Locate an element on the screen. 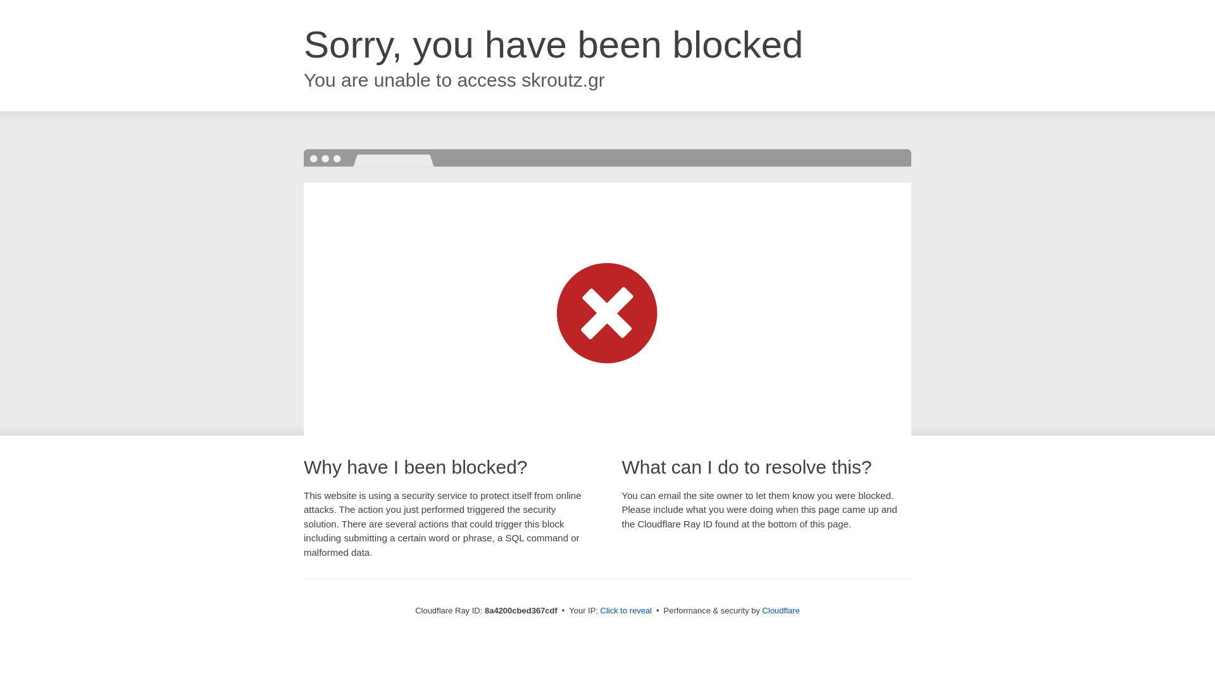 The height and width of the screenshot is (683, 1215). Click to reveal is located at coordinates (626, 611).